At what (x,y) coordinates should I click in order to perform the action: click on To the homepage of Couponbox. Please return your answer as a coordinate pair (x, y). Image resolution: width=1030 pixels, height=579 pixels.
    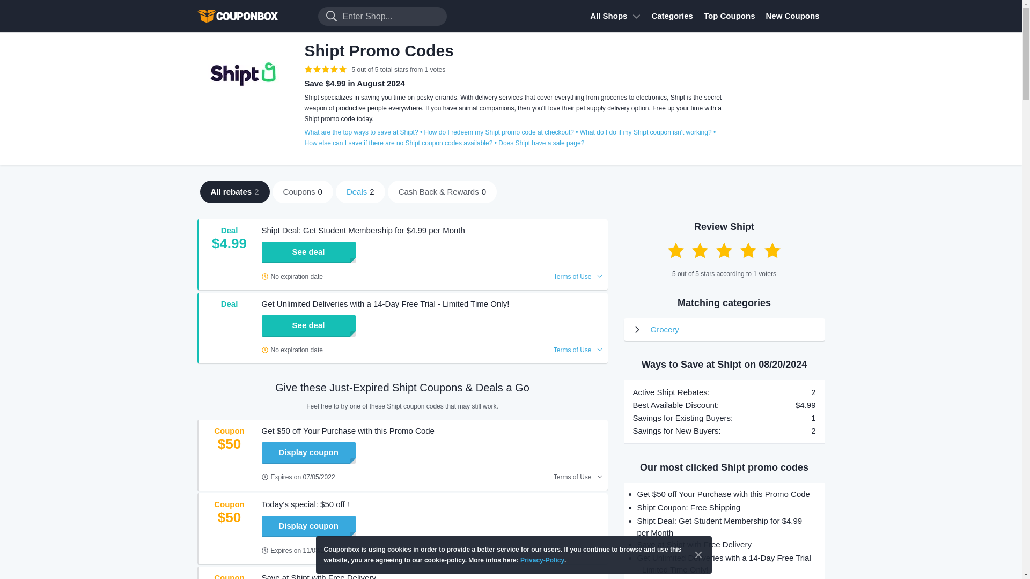
    Looking at the image, I should click on (251, 16).